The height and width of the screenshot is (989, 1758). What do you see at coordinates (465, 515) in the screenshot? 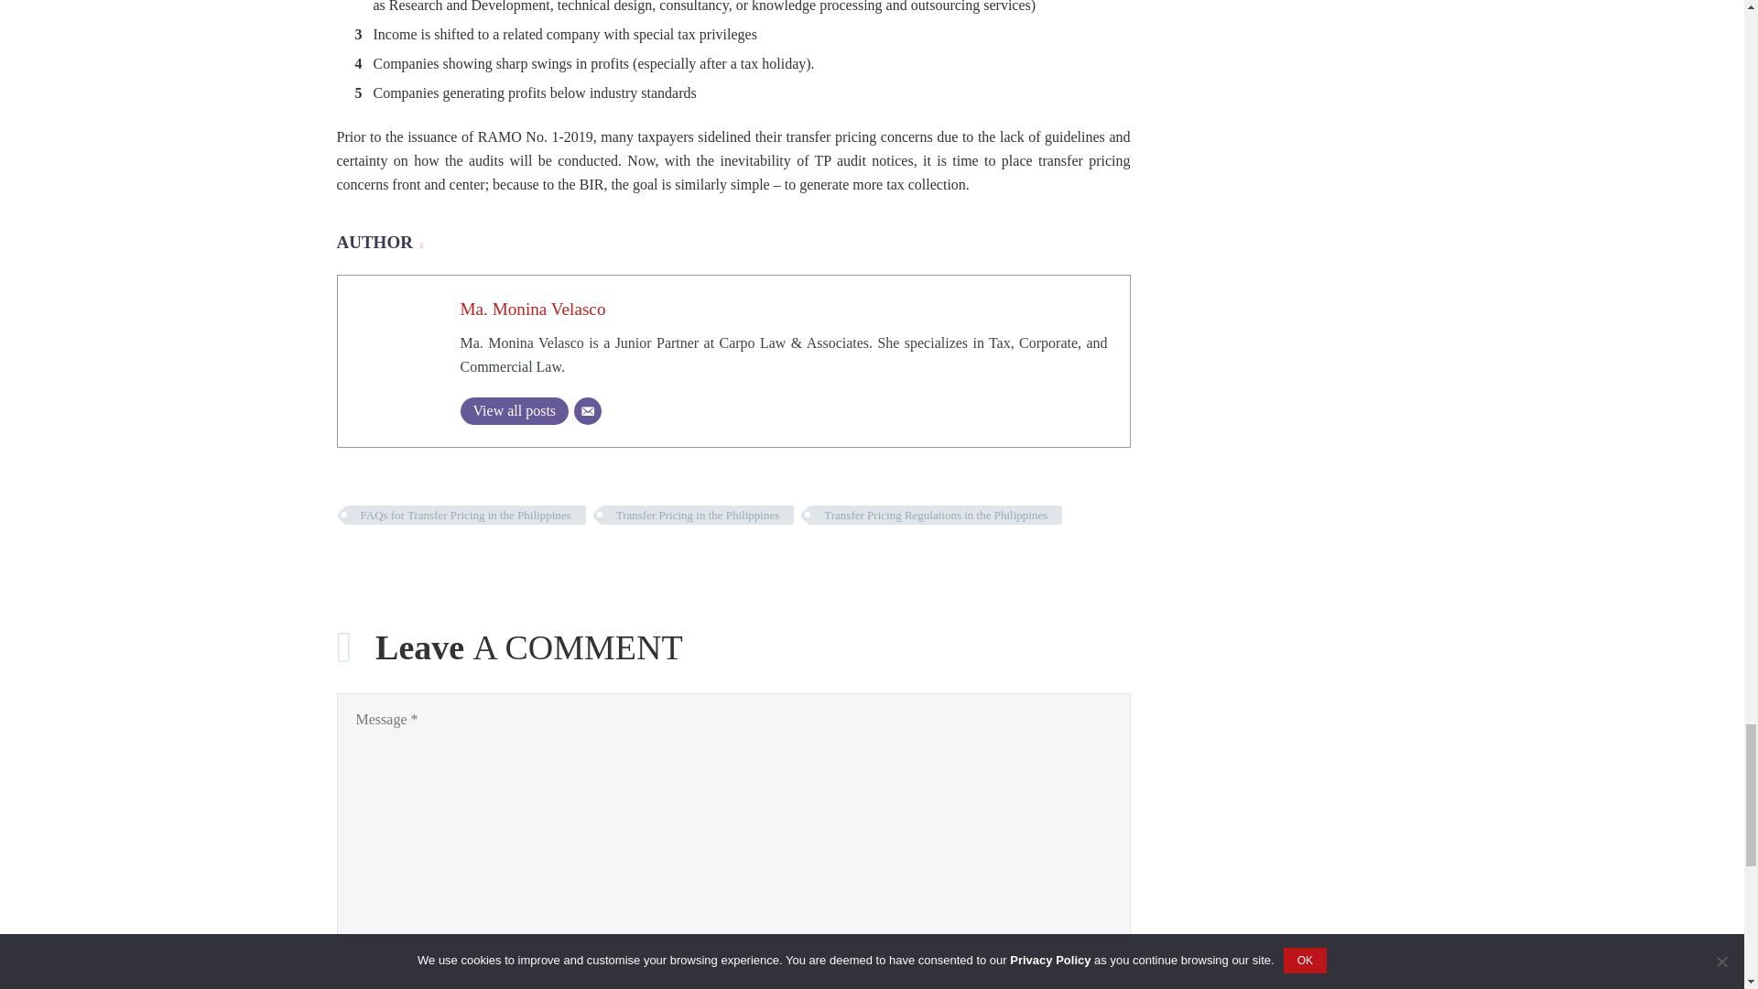
I see `FAQs for Transfer Pricing in the Philippines` at bounding box center [465, 515].